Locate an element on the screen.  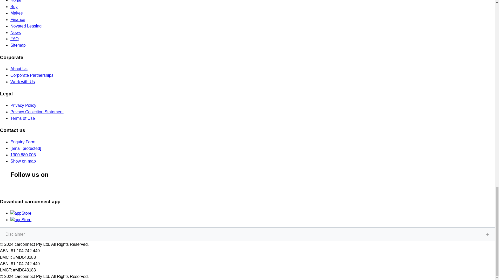
Show on map is located at coordinates (23, 161).